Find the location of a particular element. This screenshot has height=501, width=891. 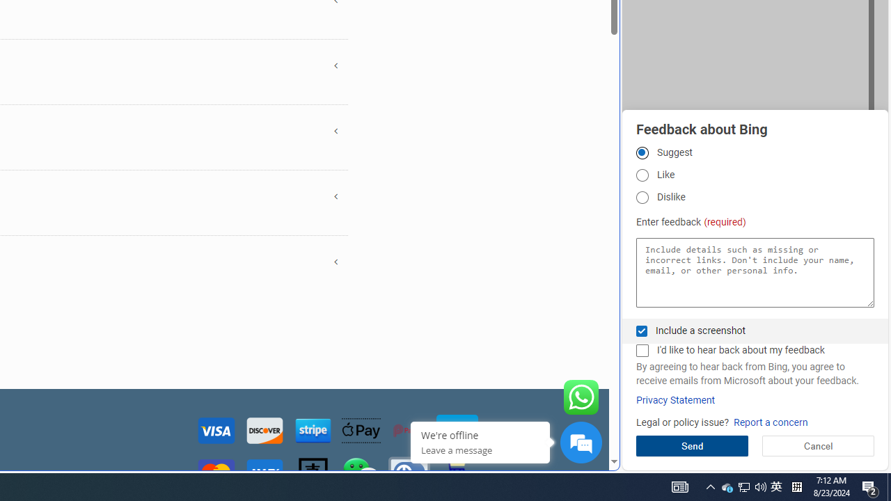

Suggest is located at coordinates (642, 152).